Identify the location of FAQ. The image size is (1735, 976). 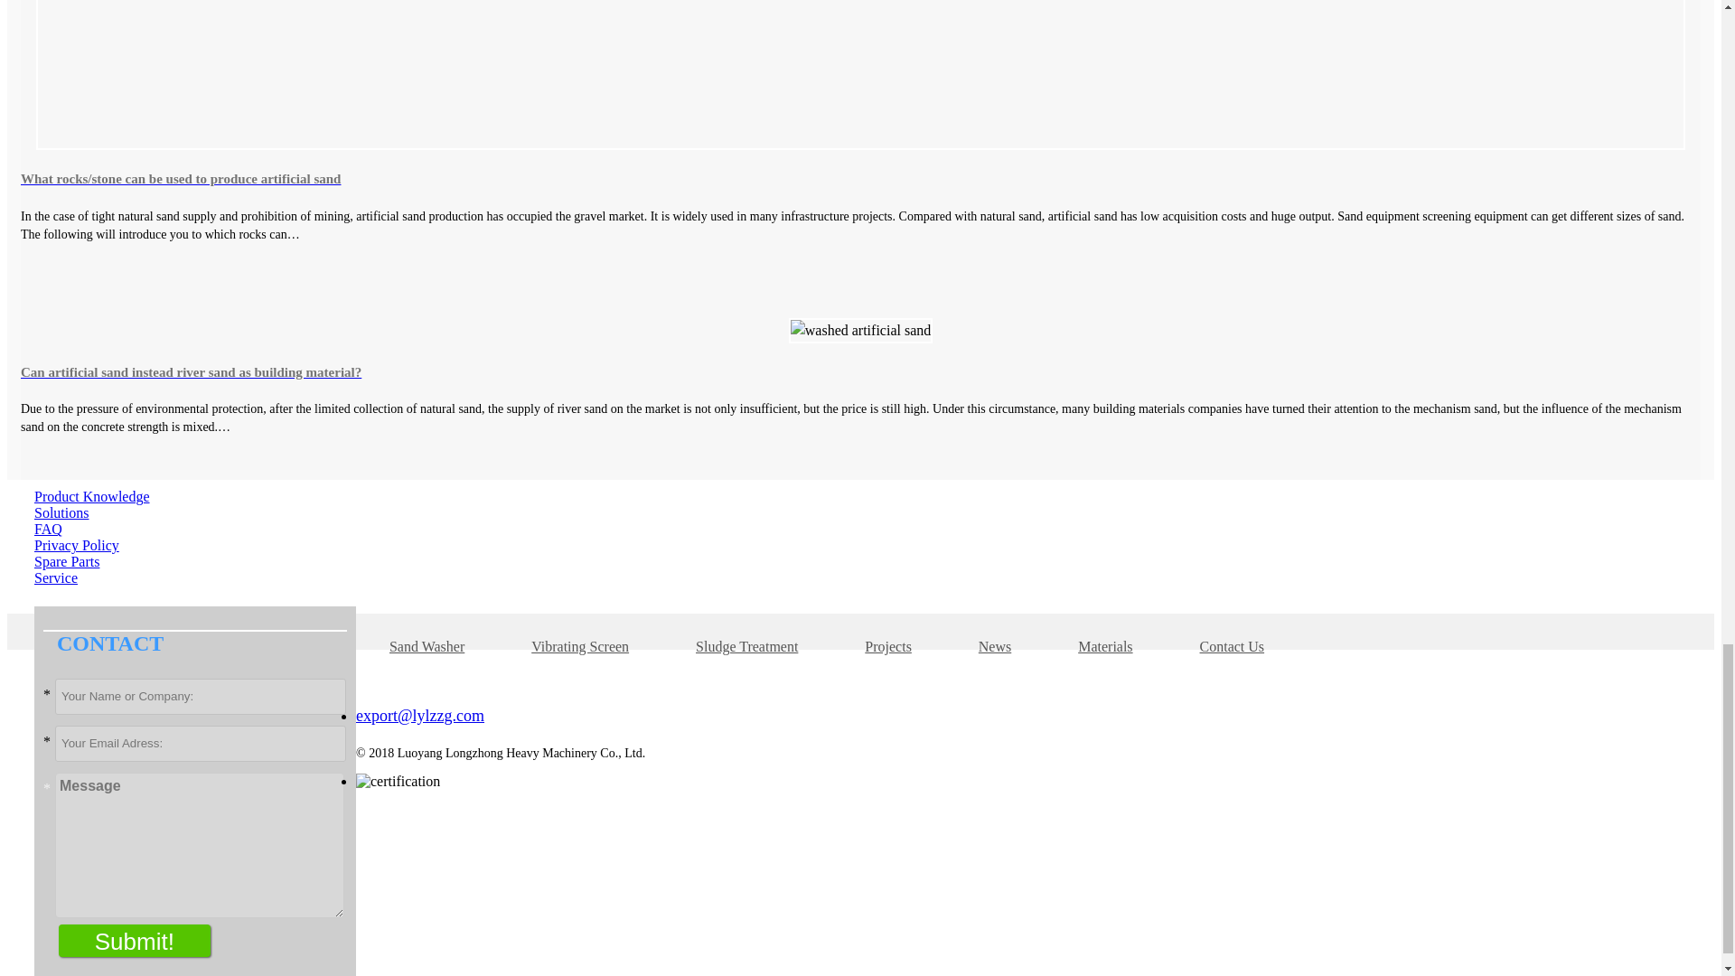
(49, 529).